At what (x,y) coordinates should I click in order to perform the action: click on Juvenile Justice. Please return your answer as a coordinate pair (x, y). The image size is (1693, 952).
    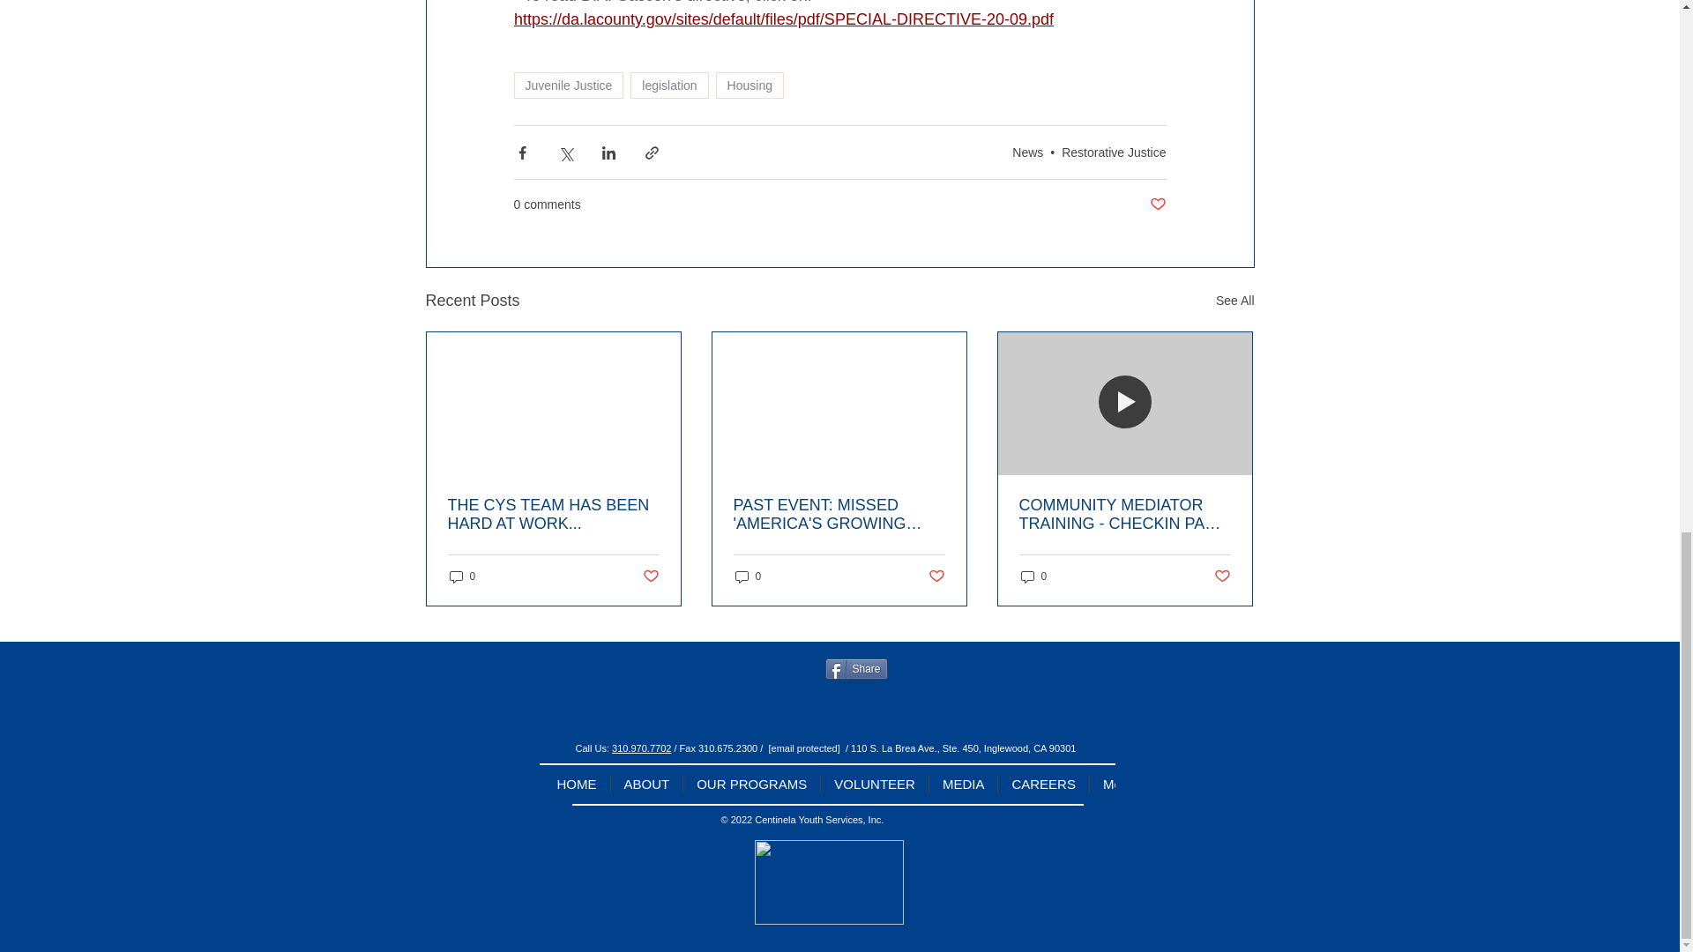
    Looking at the image, I should click on (568, 86).